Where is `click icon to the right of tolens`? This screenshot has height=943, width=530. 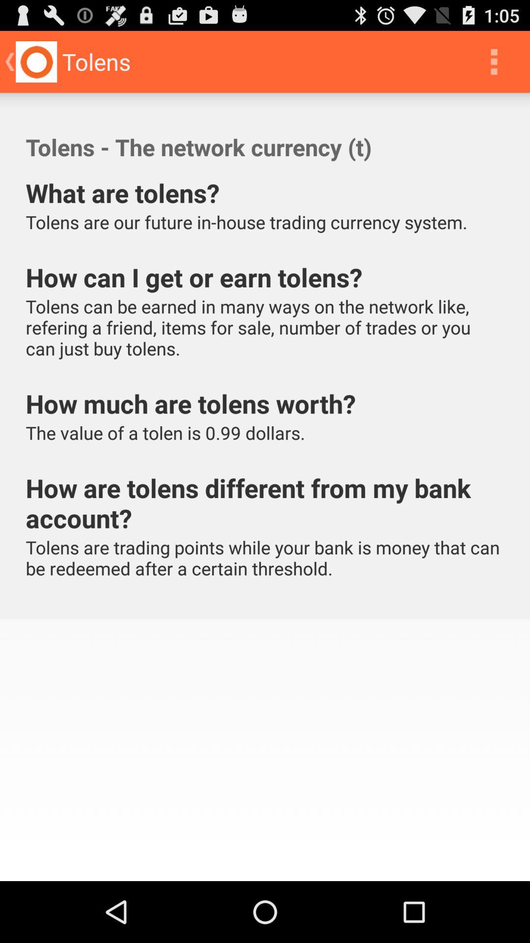 click icon to the right of tolens is located at coordinates (494, 62).